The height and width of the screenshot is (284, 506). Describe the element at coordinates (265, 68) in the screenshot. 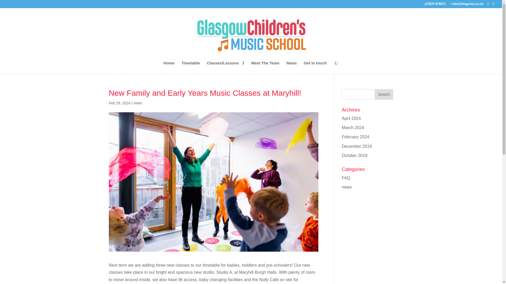

I see `Meet The Team` at that location.